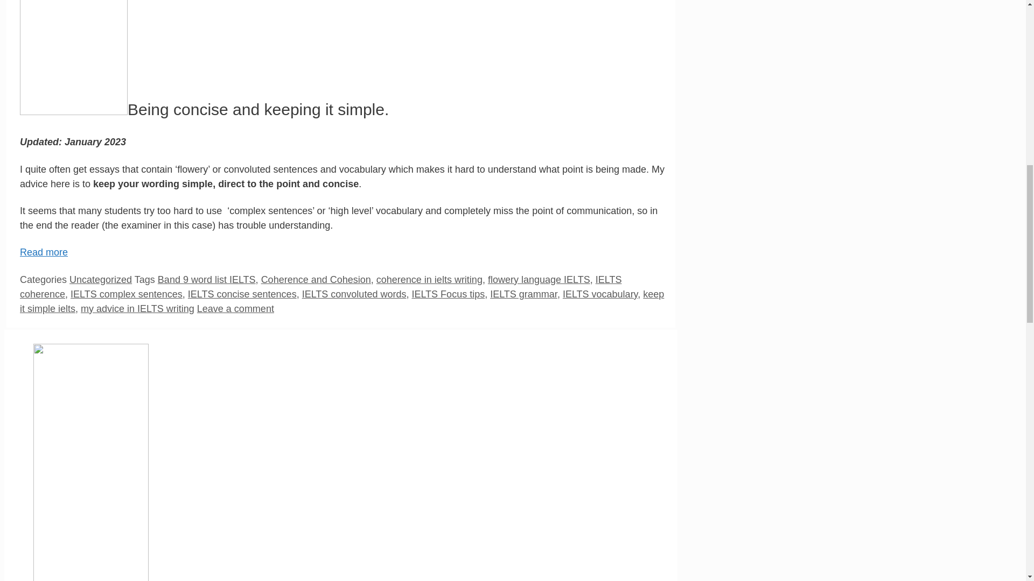  I want to click on IELTS complex sentences, so click(126, 294).